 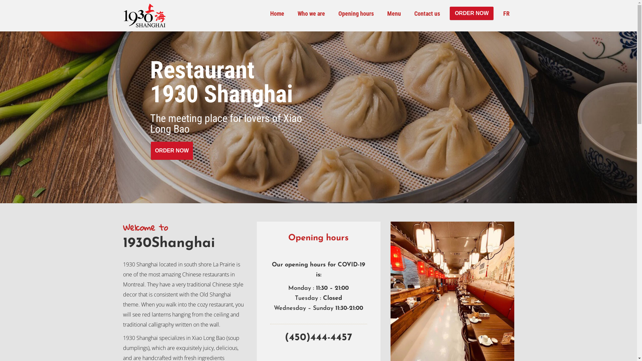 I want to click on Menu, so click(x=394, y=14).